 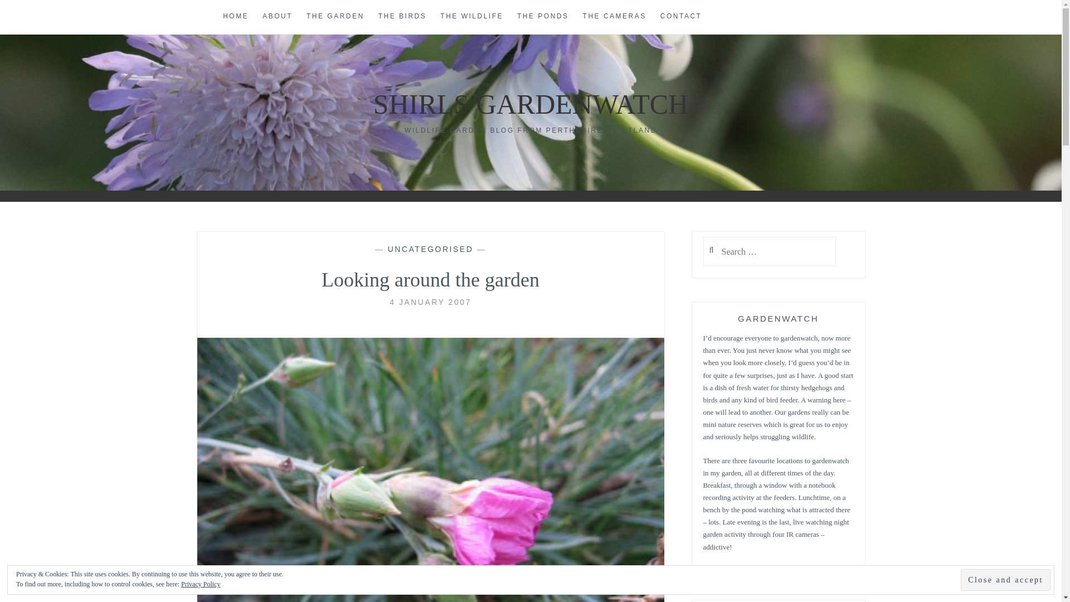 I want to click on THE GARDEN, so click(x=335, y=17).